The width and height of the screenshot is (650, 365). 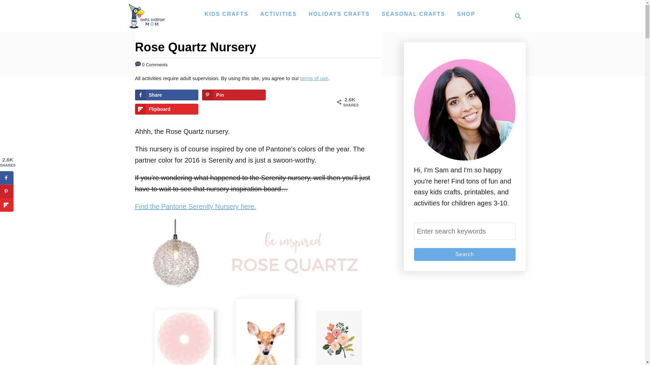 What do you see at coordinates (464, 231) in the screenshot?
I see `Simple Everyday Mom` at bounding box center [464, 231].